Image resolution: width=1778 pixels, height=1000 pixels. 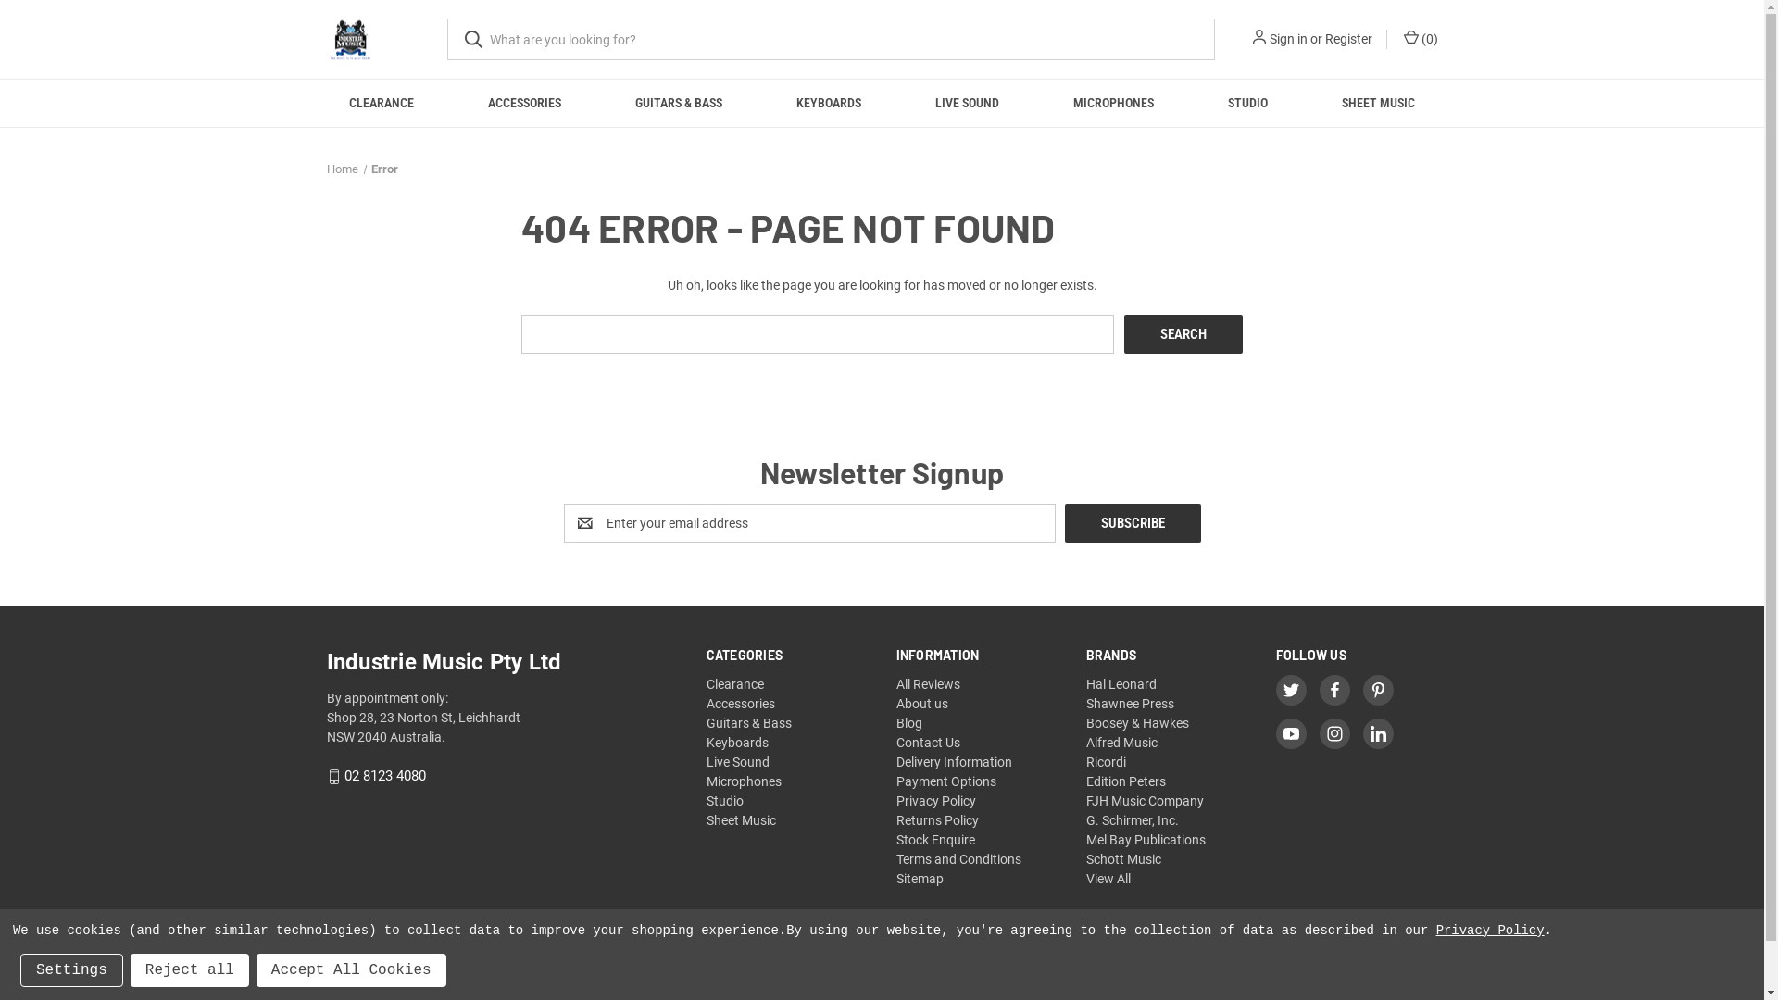 What do you see at coordinates (928, 743) in the screenshot?
I see `Contact Us` at bounding box center [928, 743].